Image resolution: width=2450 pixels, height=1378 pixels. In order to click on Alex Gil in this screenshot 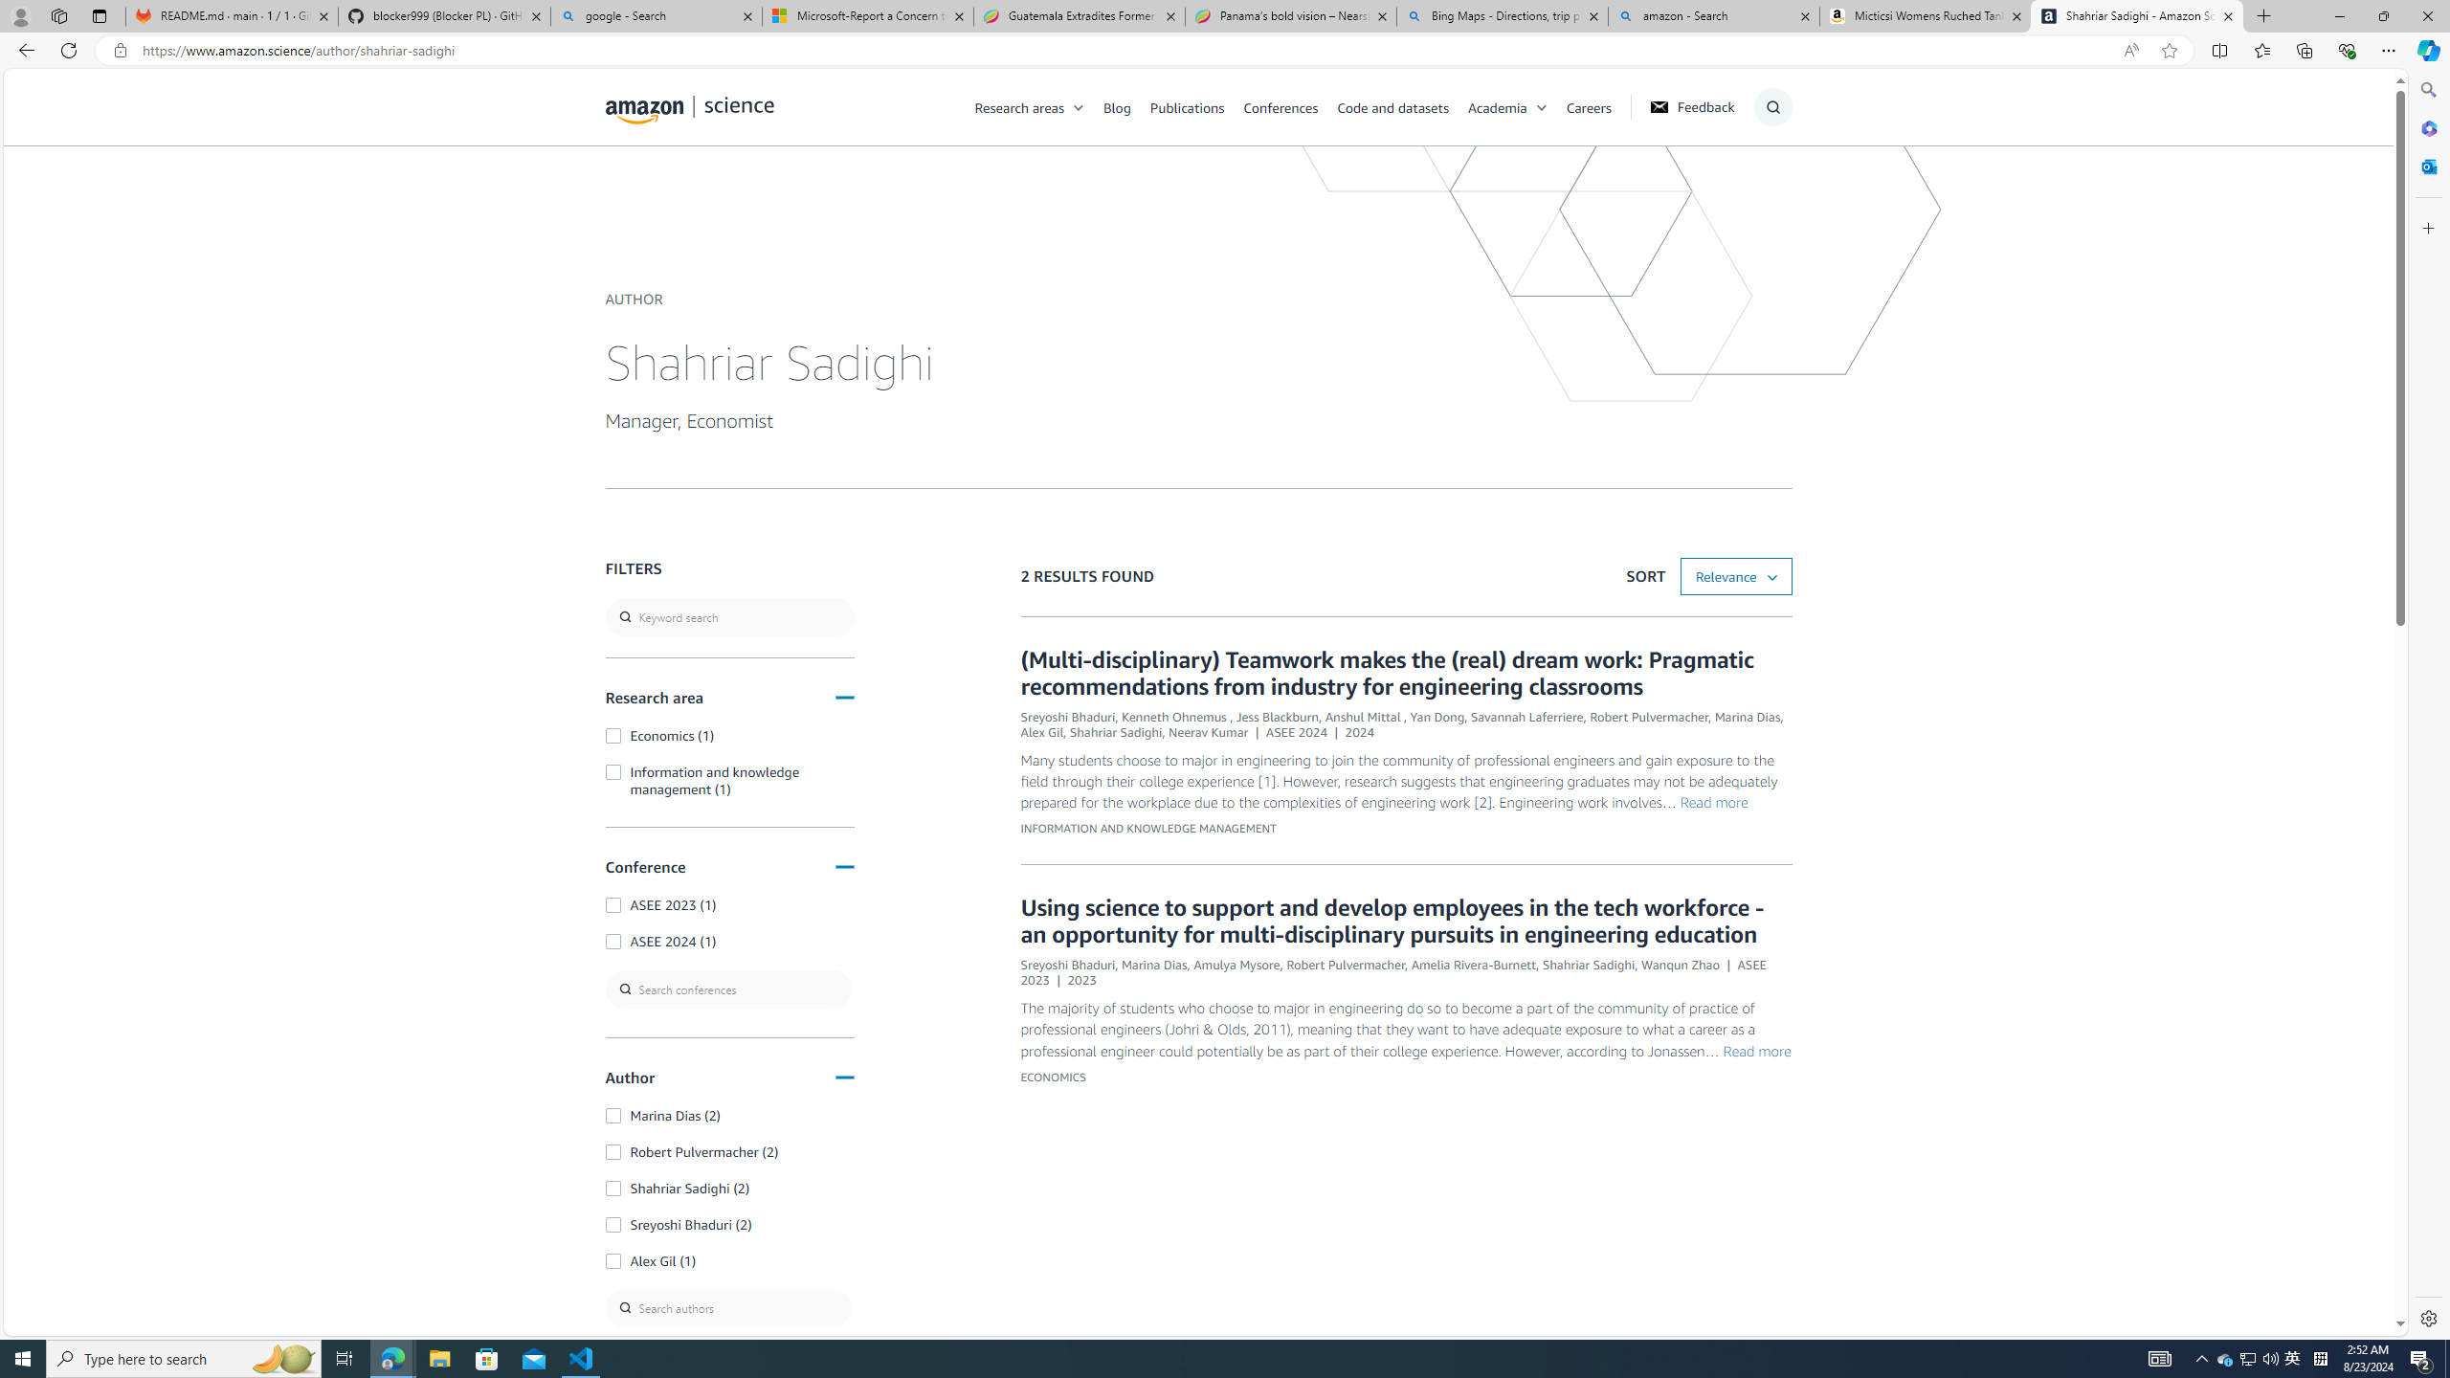, I will do `click(1041, 733)`.